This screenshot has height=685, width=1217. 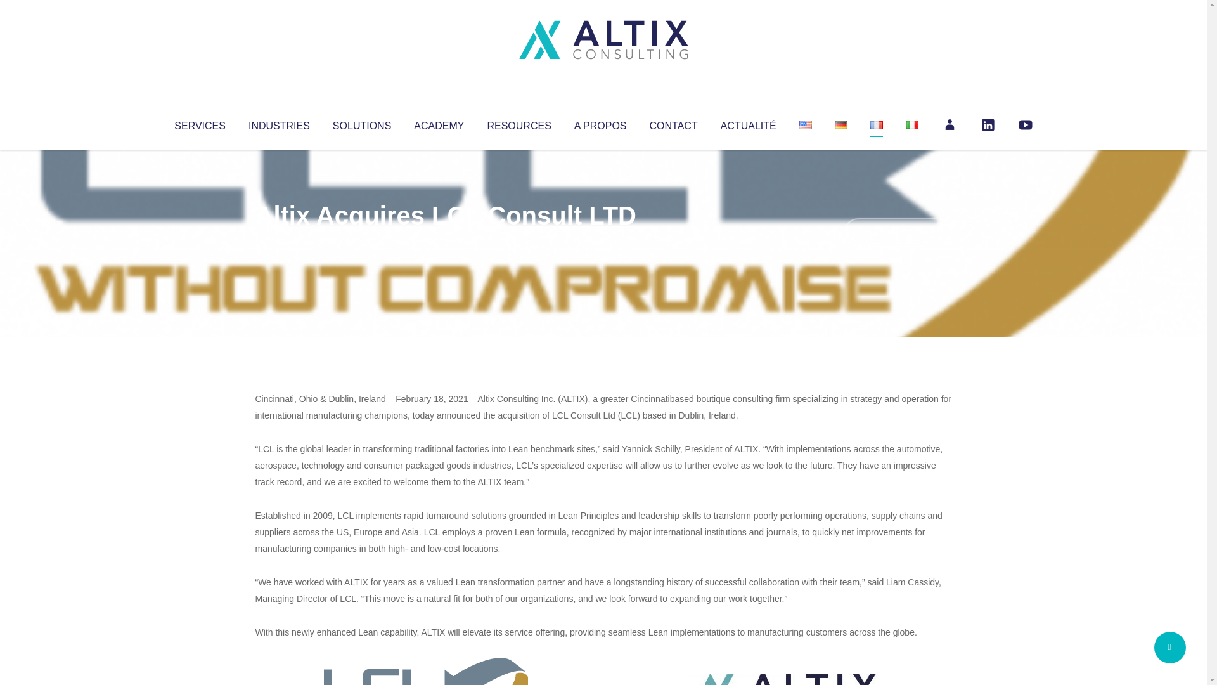 What do you see at coordinates (279, 123) in the screenshot?
I see `INDUSTRIES` at bounding box center [279, 123].